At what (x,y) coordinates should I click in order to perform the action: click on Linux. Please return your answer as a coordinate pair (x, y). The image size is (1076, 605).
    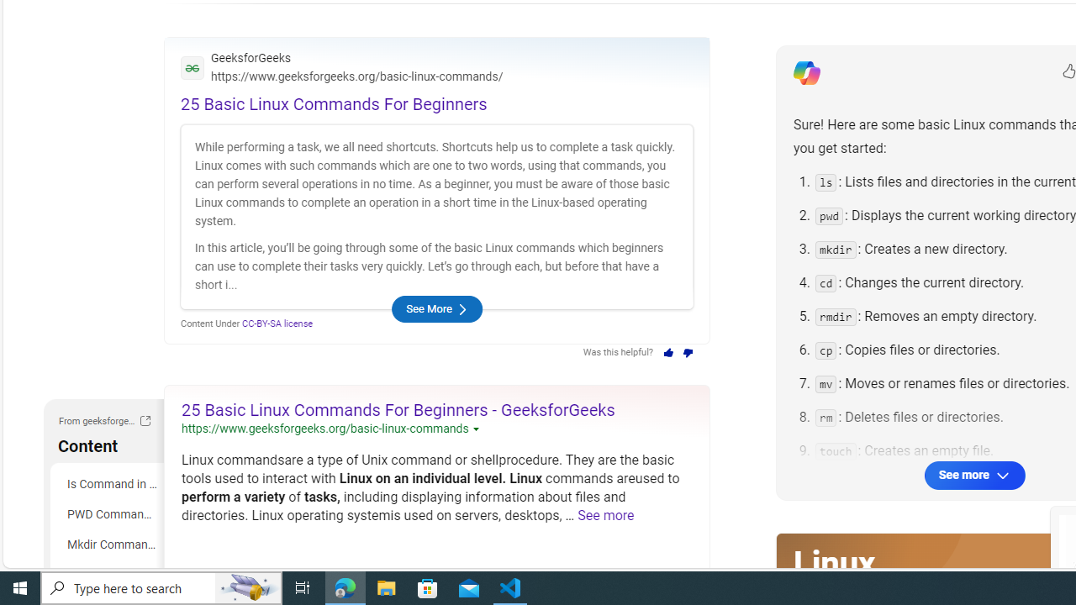
    Looking at the image, I should click on (834, 563).